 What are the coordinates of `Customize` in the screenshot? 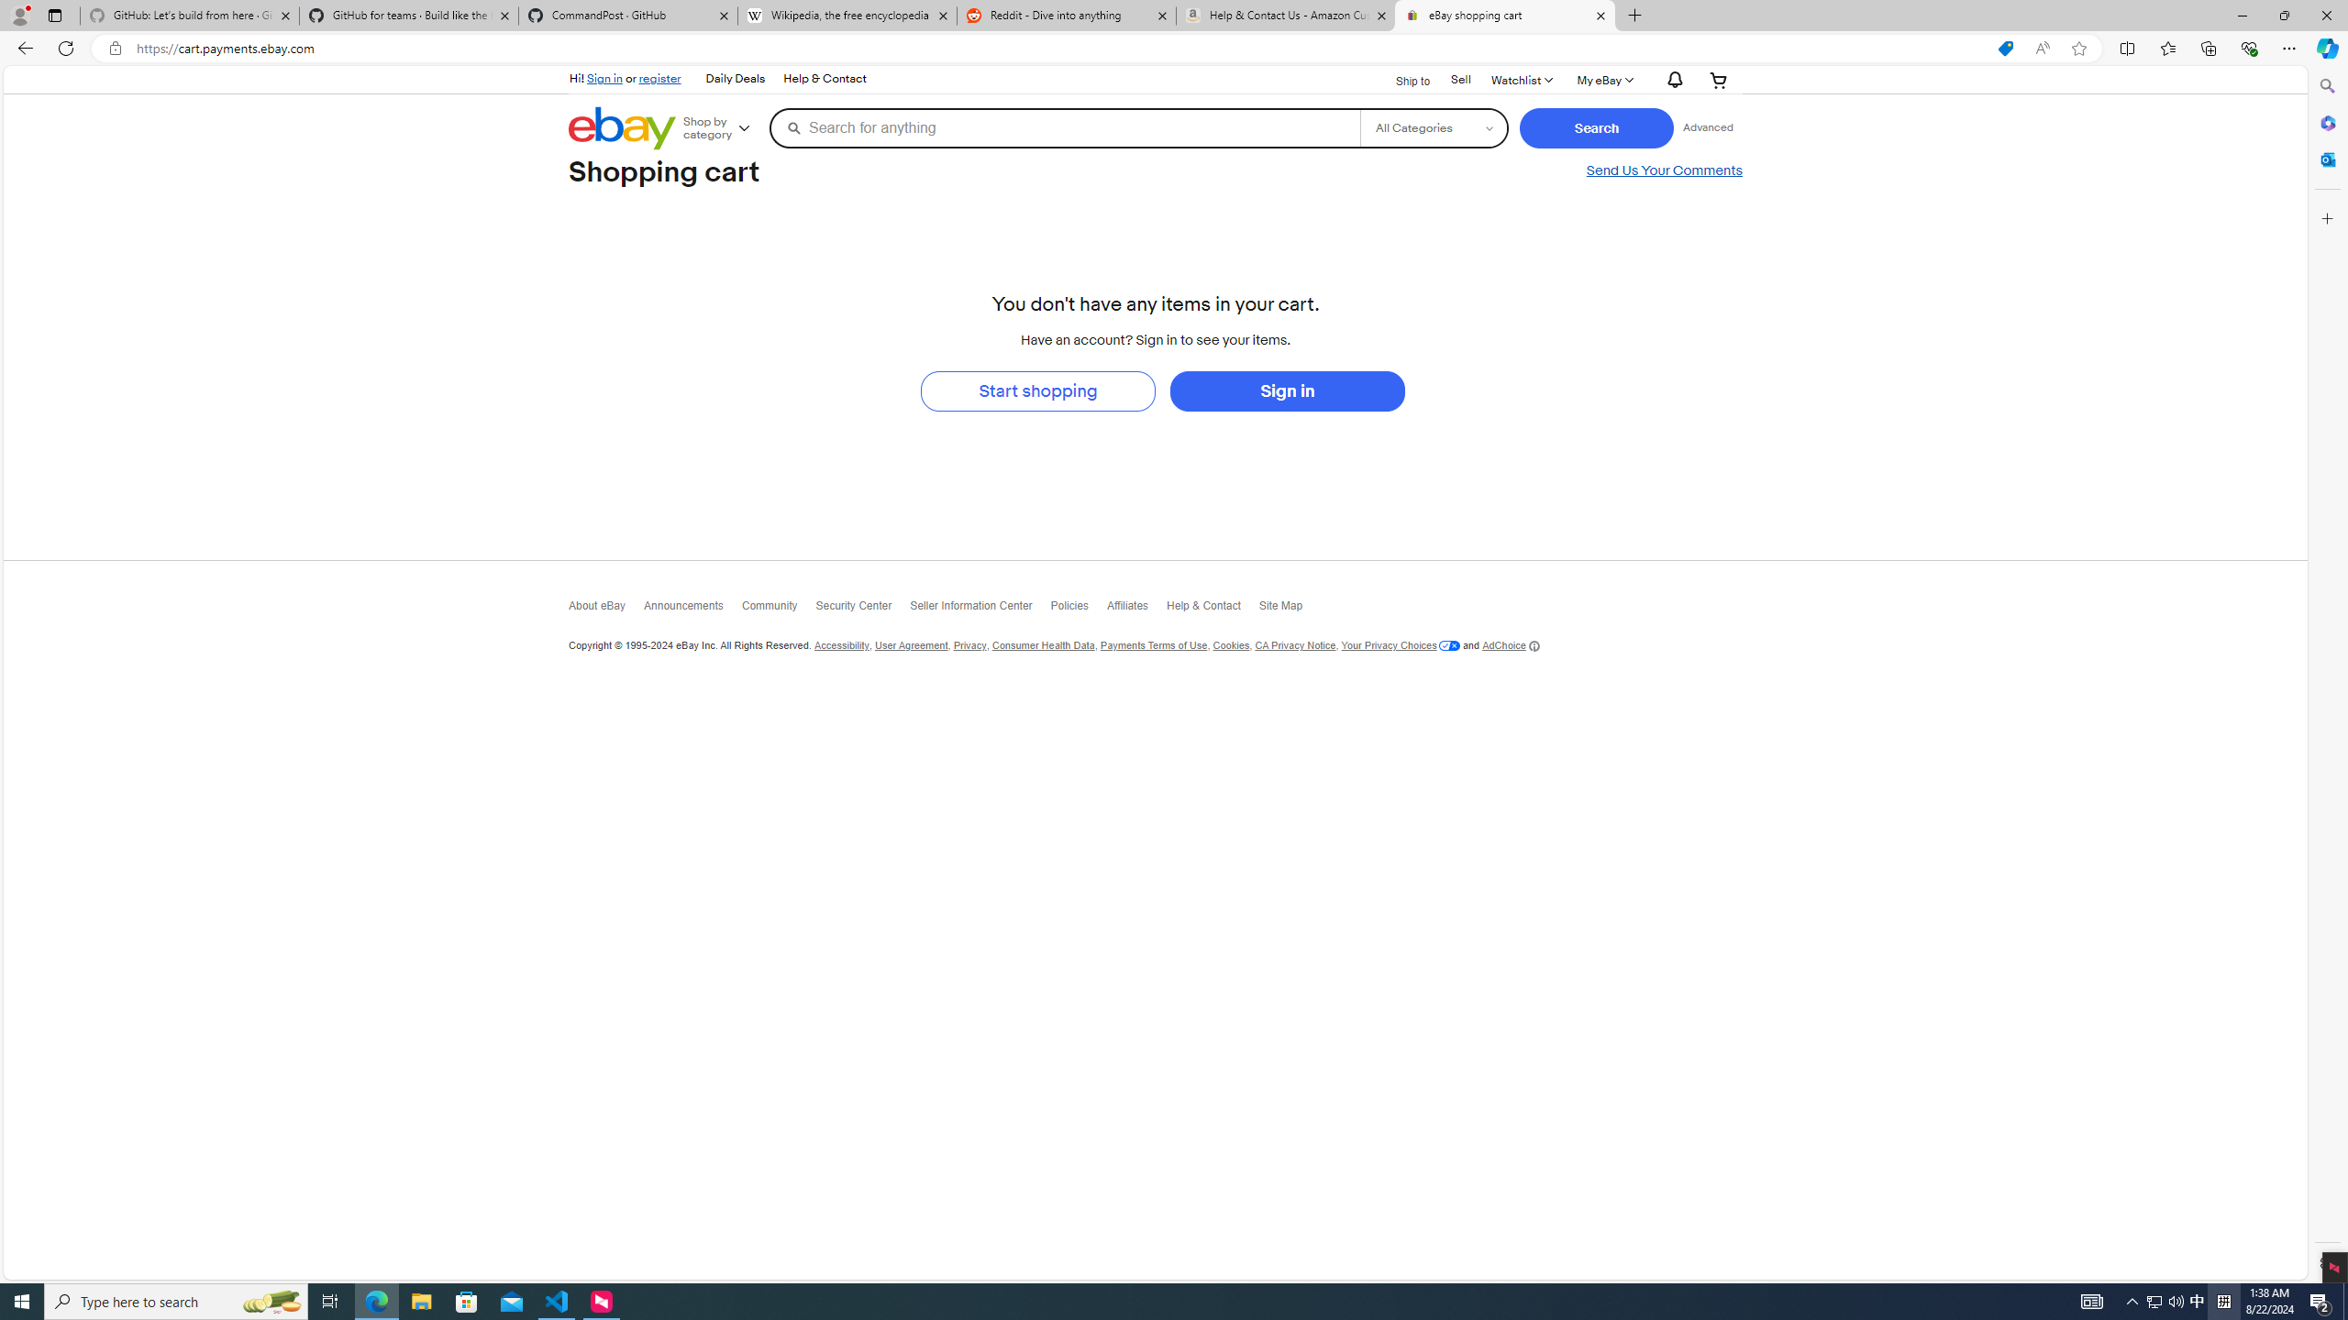 It's located at (2326, 218).